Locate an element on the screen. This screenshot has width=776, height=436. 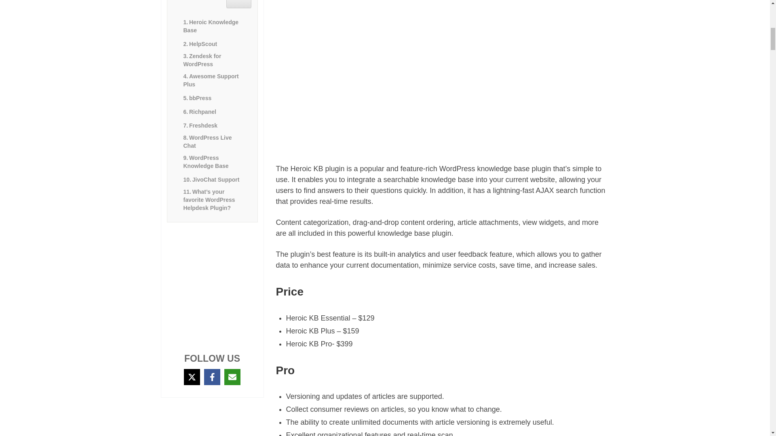
Zendesk for WordPress is located at coordinates (212, 26).